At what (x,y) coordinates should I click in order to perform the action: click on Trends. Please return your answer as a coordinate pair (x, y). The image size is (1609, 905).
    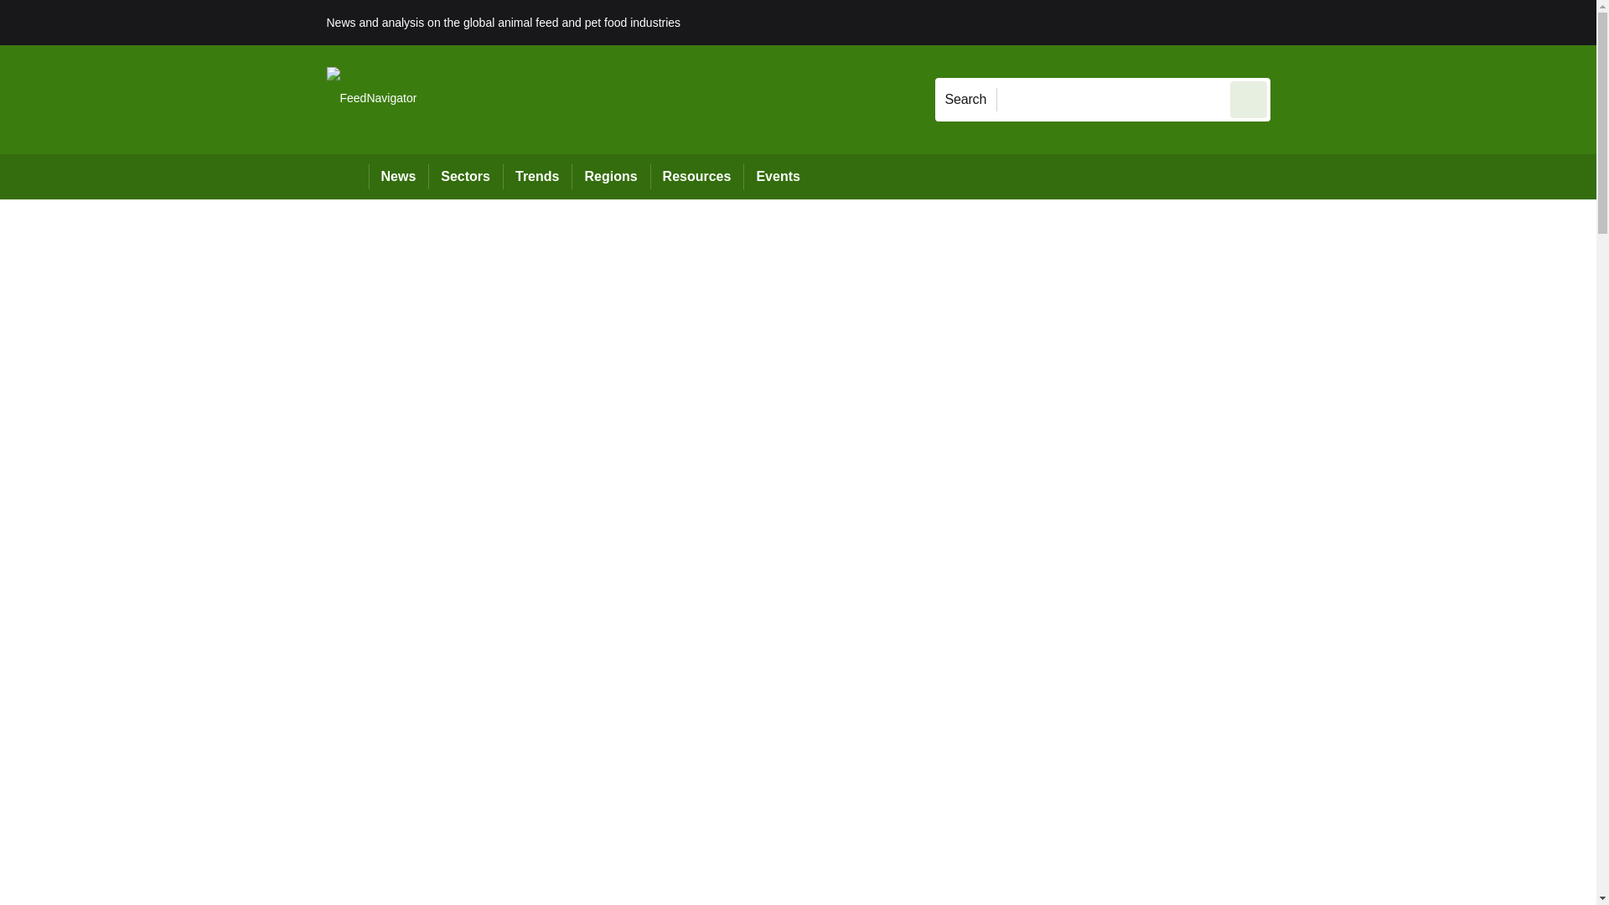
    Looking at the image, I should click on (536, 176).